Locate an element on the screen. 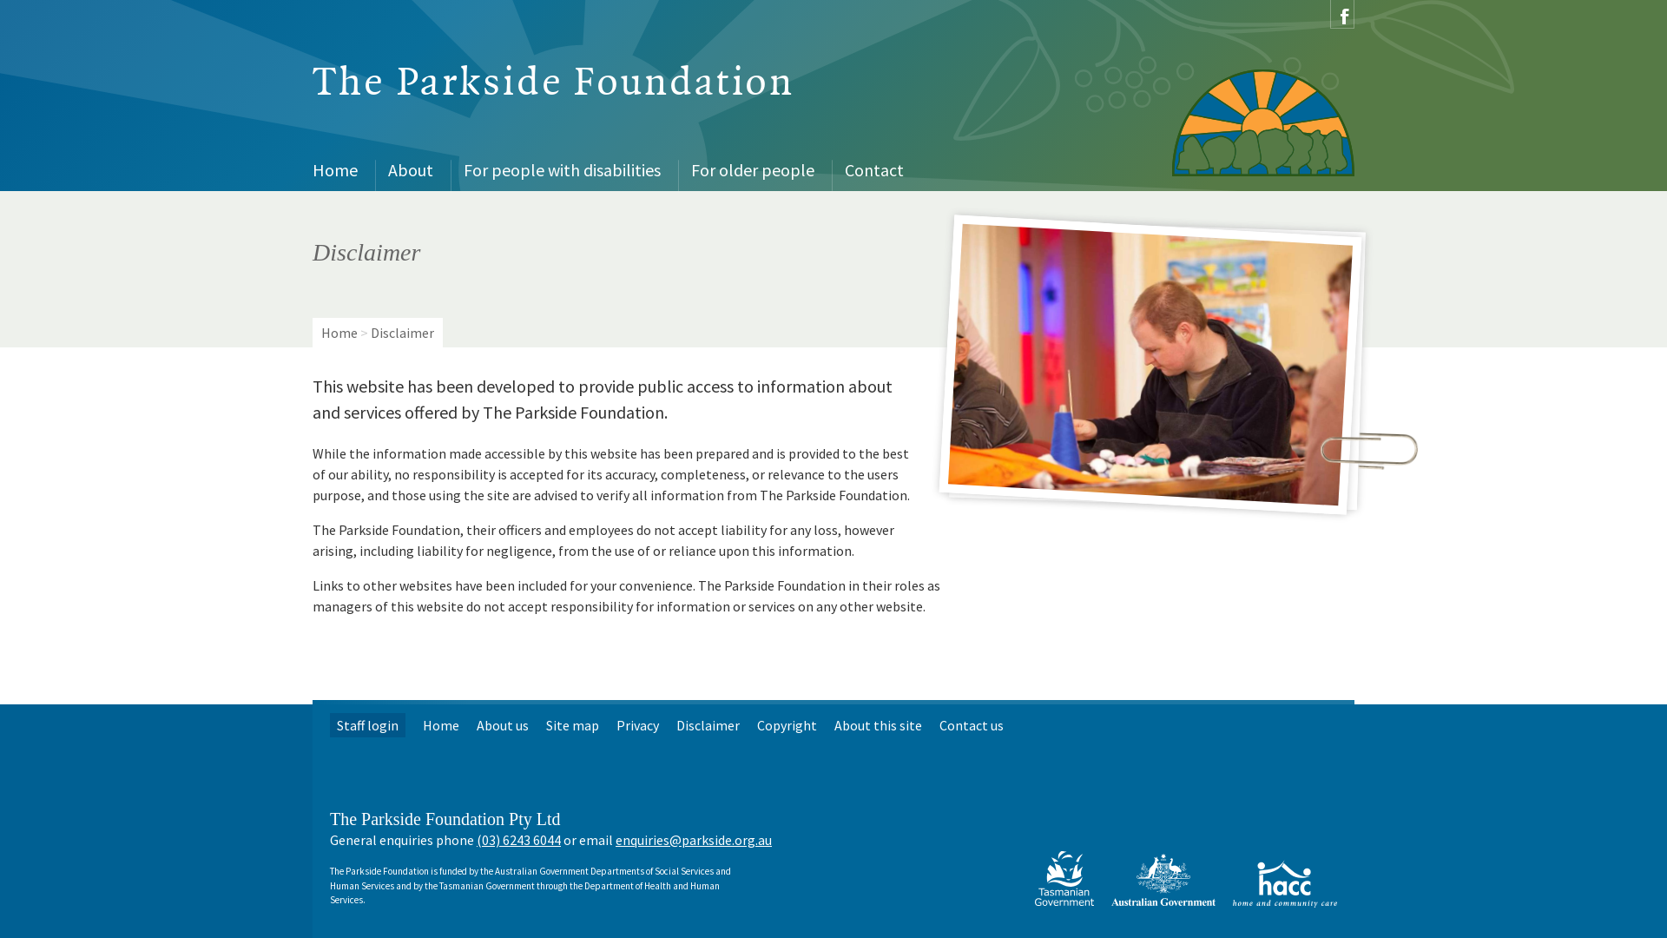 This screenshot has height=938, width=1667. Privacy is located at coordinates (637, 725).